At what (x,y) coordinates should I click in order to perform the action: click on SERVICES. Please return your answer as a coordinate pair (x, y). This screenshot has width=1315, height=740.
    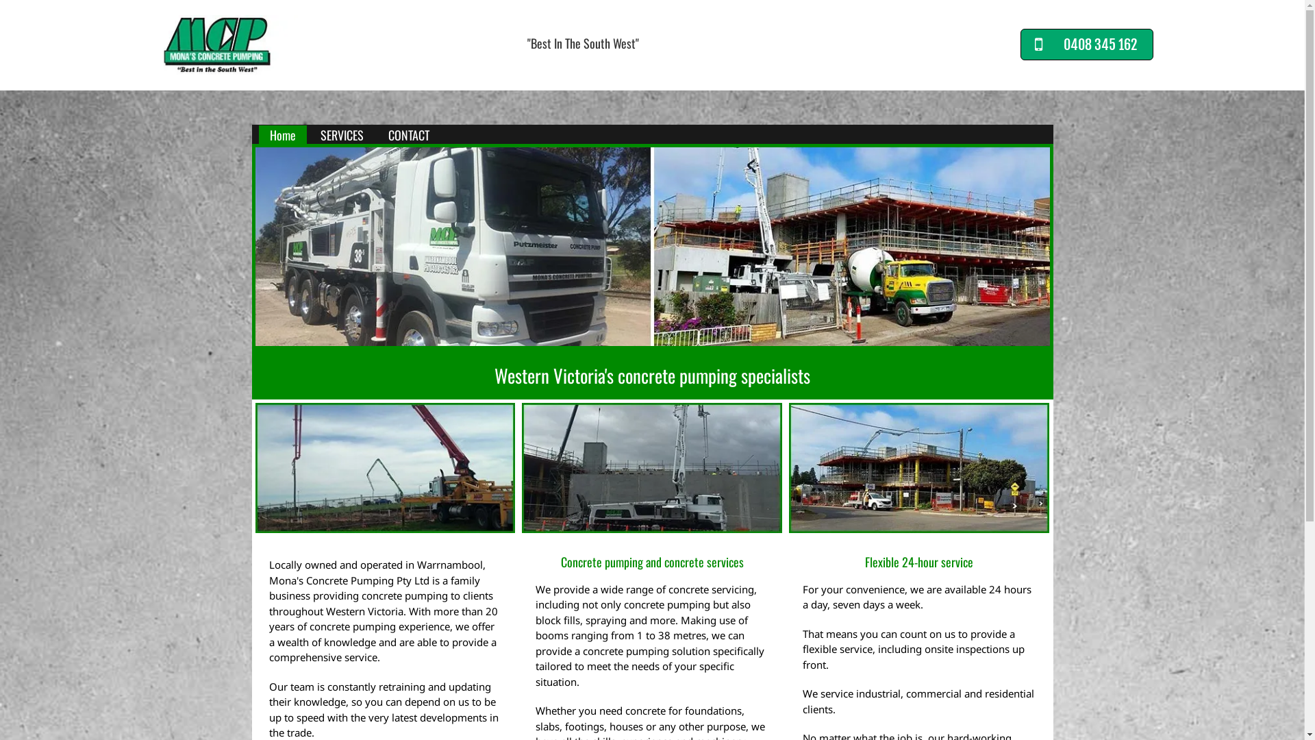
    Looking at the image, I should click on (342, 136).